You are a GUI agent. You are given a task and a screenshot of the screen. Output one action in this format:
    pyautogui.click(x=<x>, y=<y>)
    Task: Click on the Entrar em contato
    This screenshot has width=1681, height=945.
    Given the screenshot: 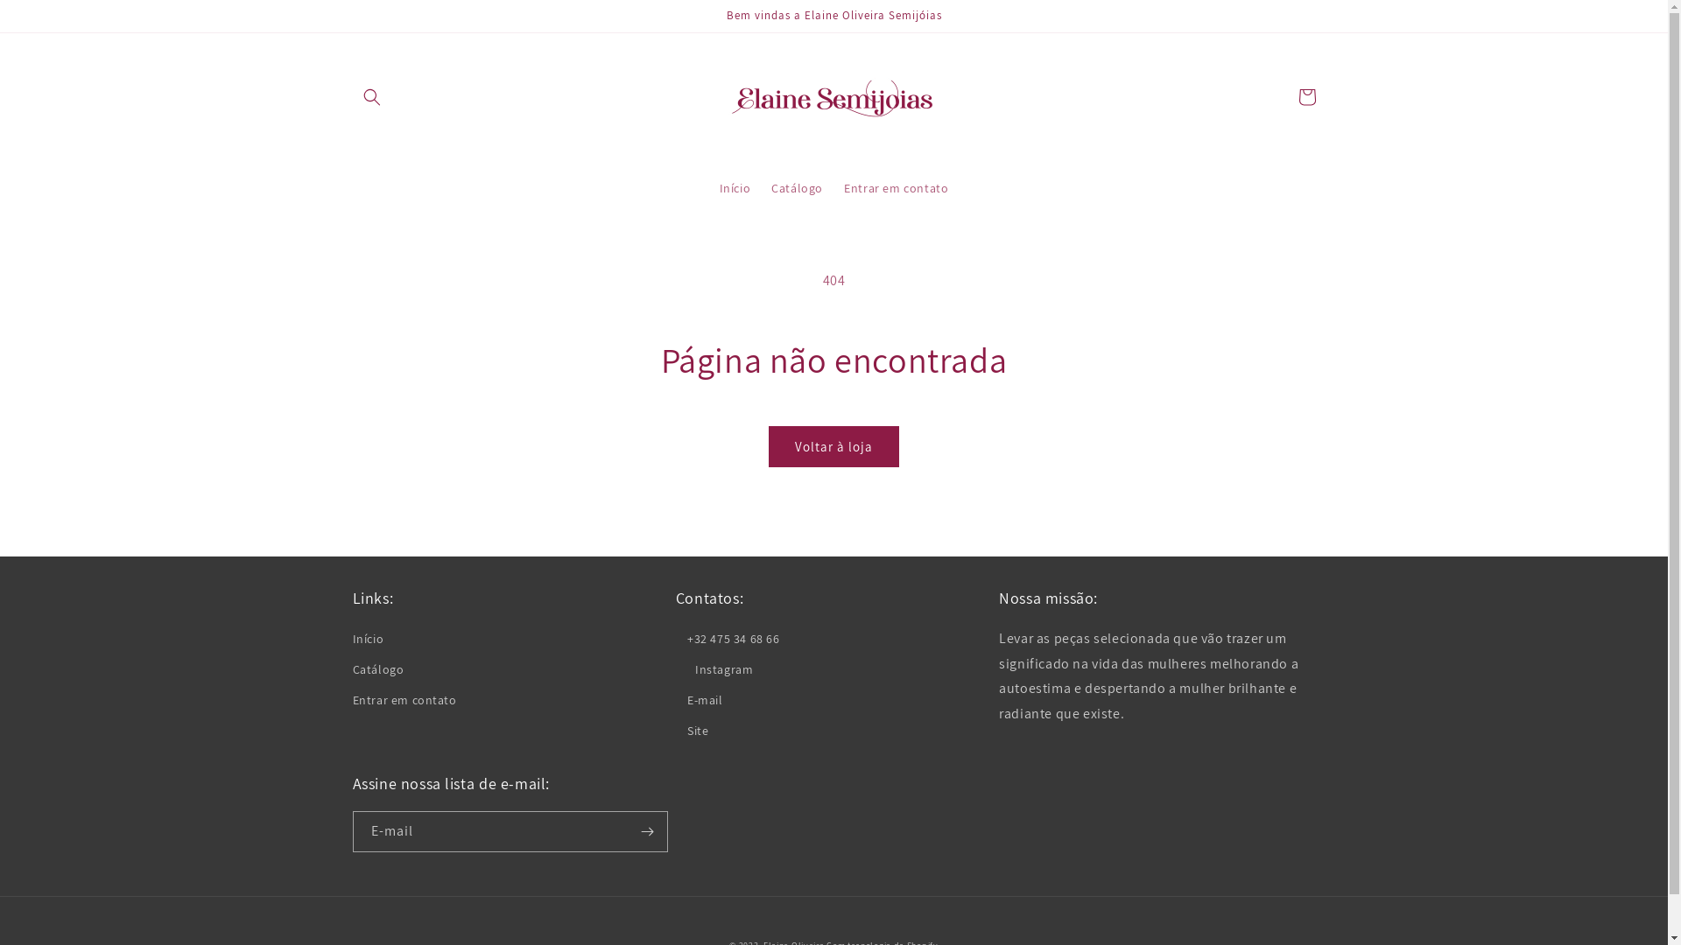 What is the action you would take?
    pyautogui.click(x=897, y=188)
    